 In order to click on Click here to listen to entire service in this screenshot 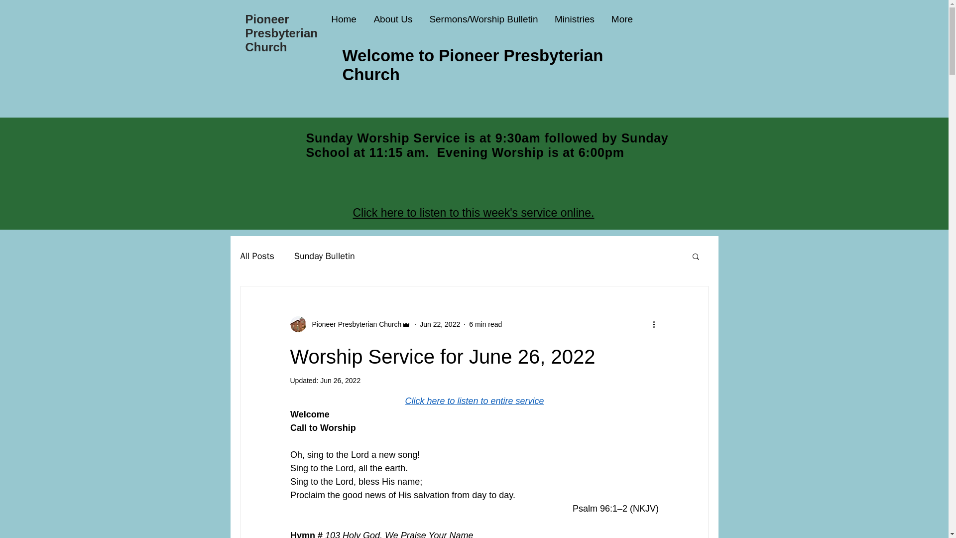, I will do `click(474, 401)`.